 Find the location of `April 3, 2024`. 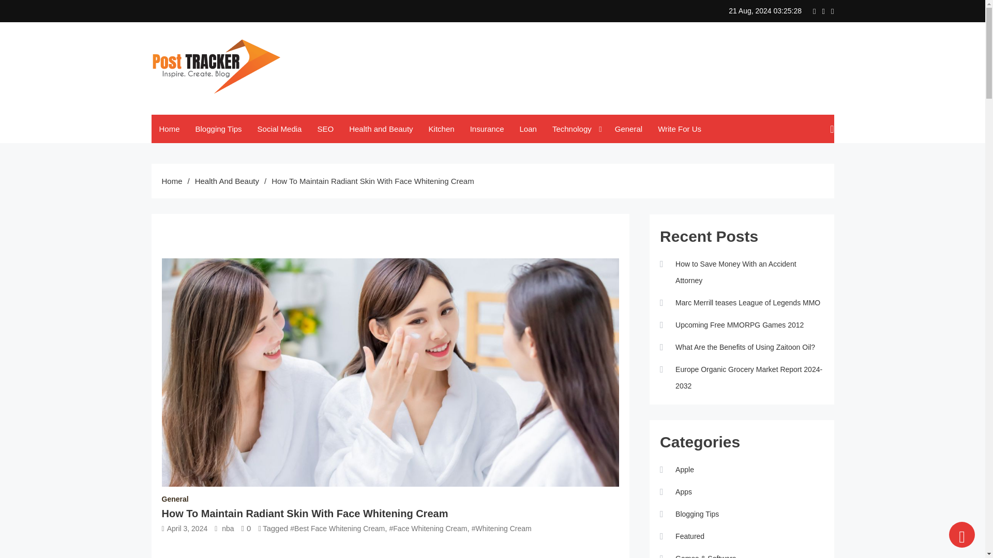

April 3, 2024 is located at coordinates (187, 528).